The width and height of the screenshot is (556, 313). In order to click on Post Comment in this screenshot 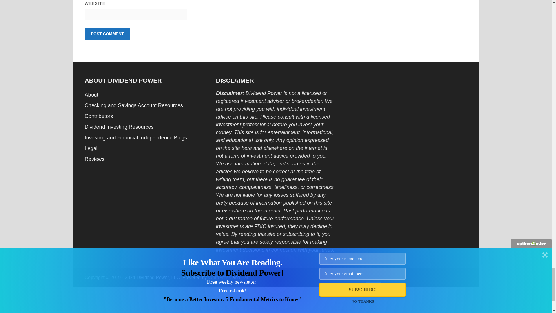, I will do `click(107, 34)`.